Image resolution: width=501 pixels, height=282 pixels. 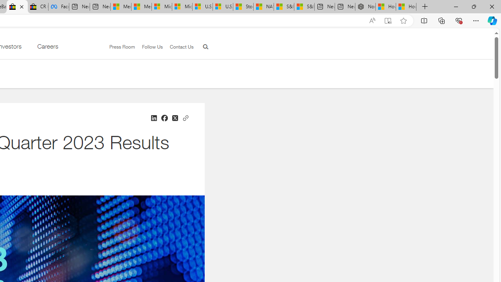 What do you see at coordinates (59, 7) in the screenshot?
I see `Facebook` at bounding box center [59, 7].